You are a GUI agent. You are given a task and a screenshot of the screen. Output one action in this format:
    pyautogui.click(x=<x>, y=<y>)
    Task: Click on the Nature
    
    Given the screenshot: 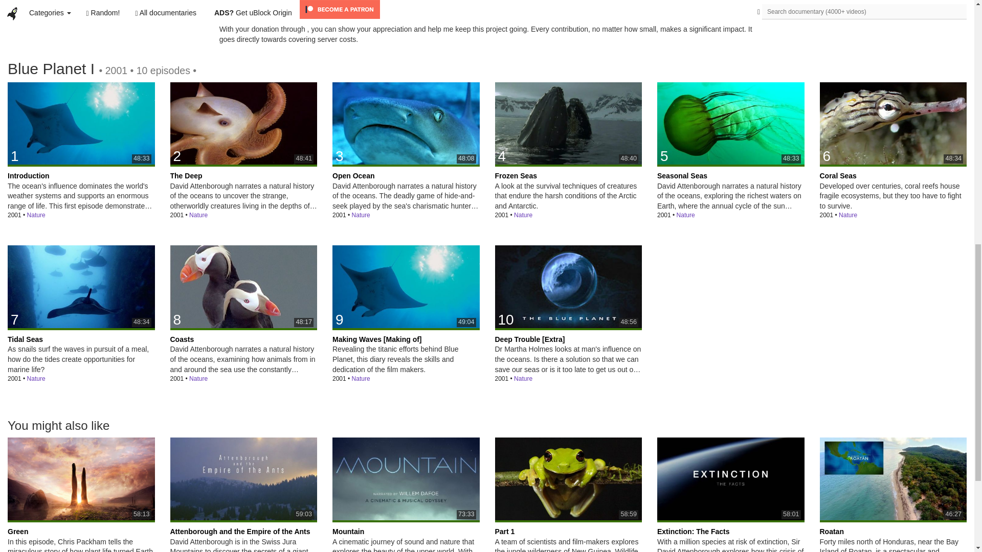 What is the action you would take?
    pyautogui.click(x=523, y=215)
    